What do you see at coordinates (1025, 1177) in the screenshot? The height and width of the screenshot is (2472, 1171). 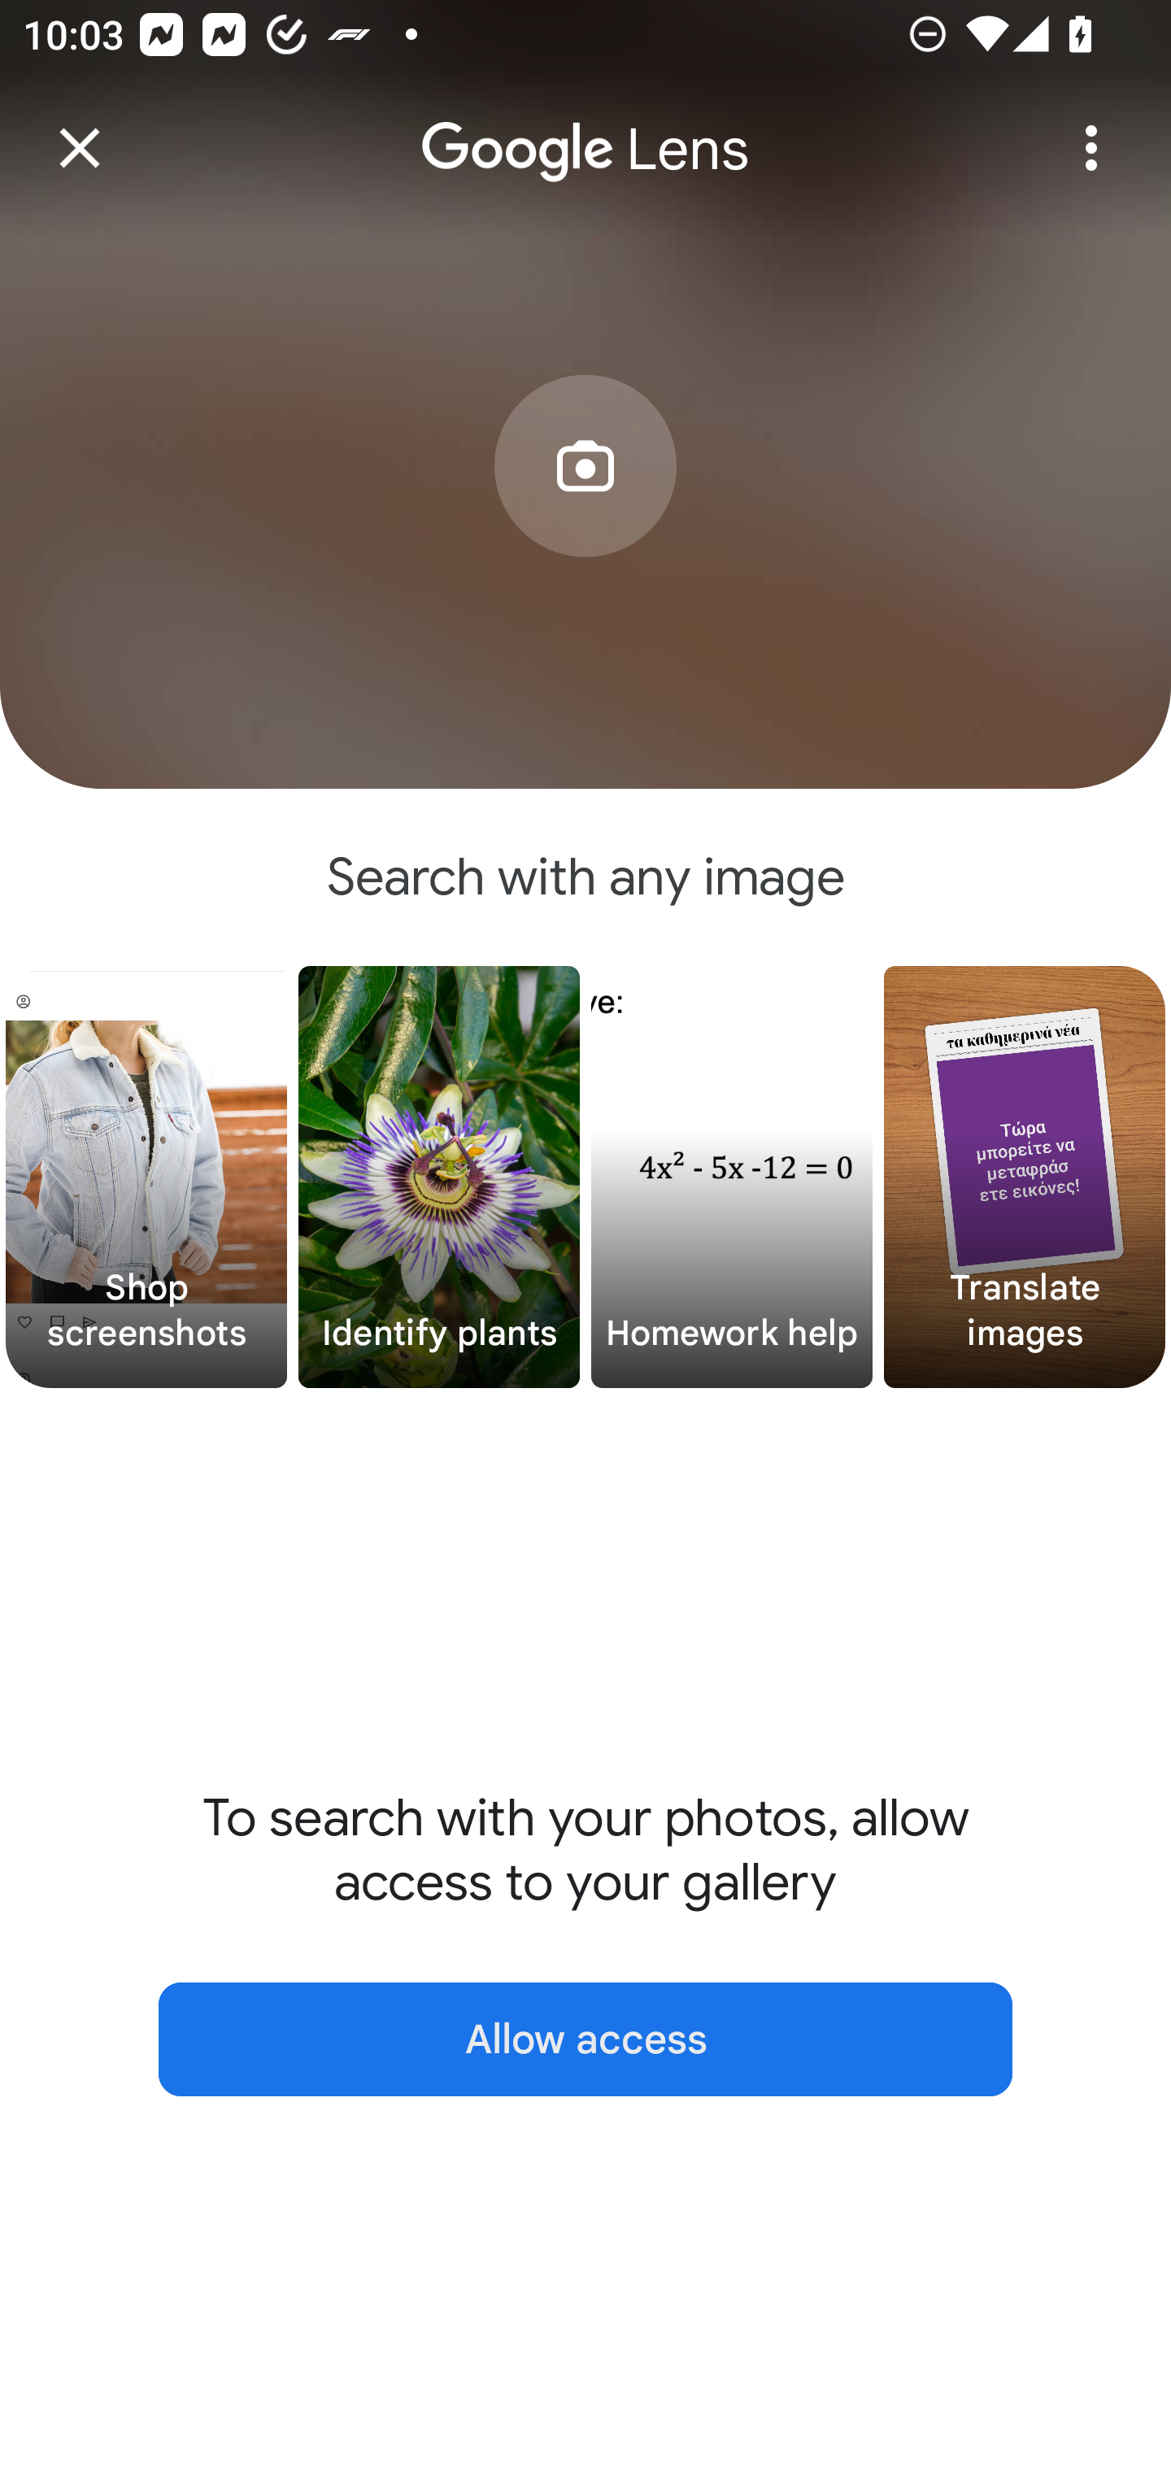 I see `Translate images` at bounding box center [1025, 1177].